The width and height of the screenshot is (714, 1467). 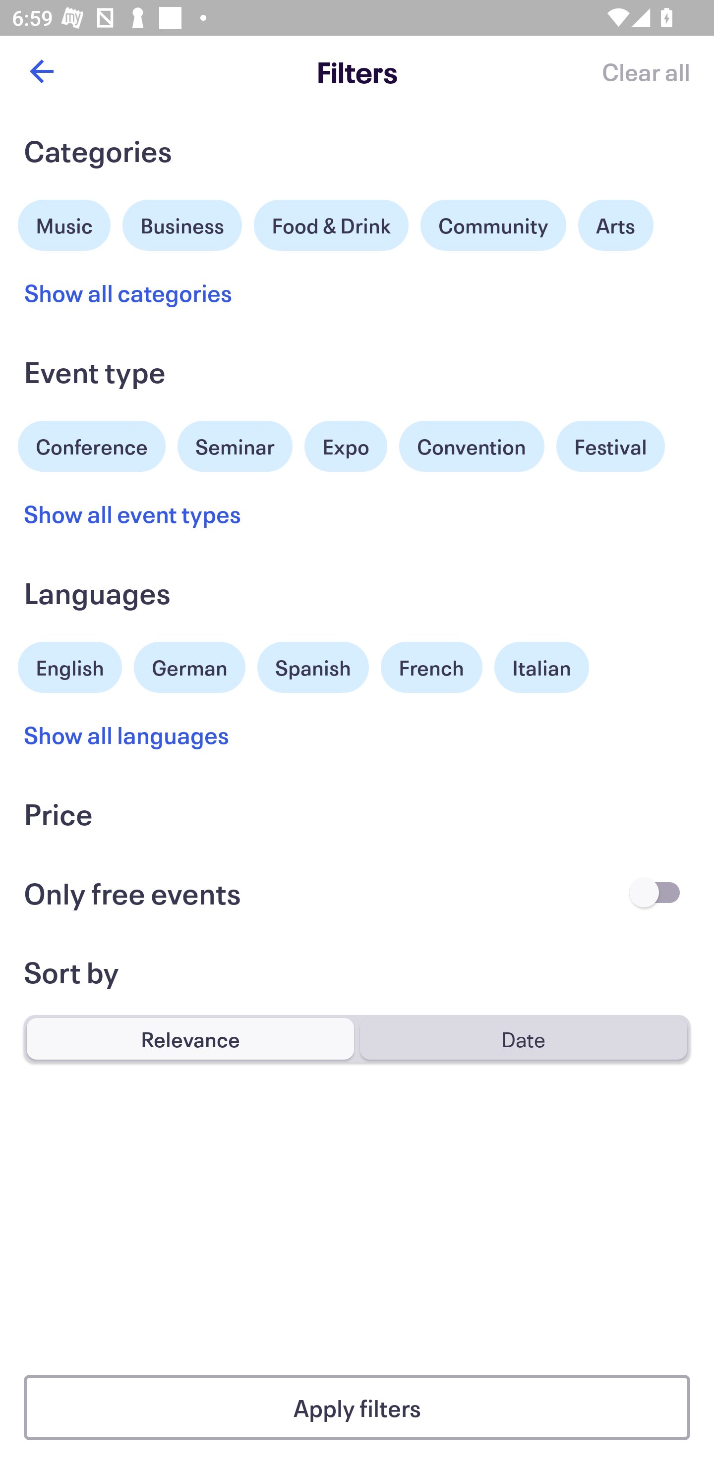 What do you see at coordinates (616, 225) in the screenshot?
I see `Arts` at bounding box center [616, 225].